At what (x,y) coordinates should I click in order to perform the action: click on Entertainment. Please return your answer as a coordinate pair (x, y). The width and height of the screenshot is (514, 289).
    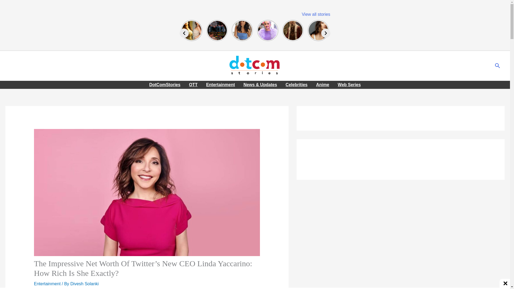
    Looking at the image, I should click on (221, 85).